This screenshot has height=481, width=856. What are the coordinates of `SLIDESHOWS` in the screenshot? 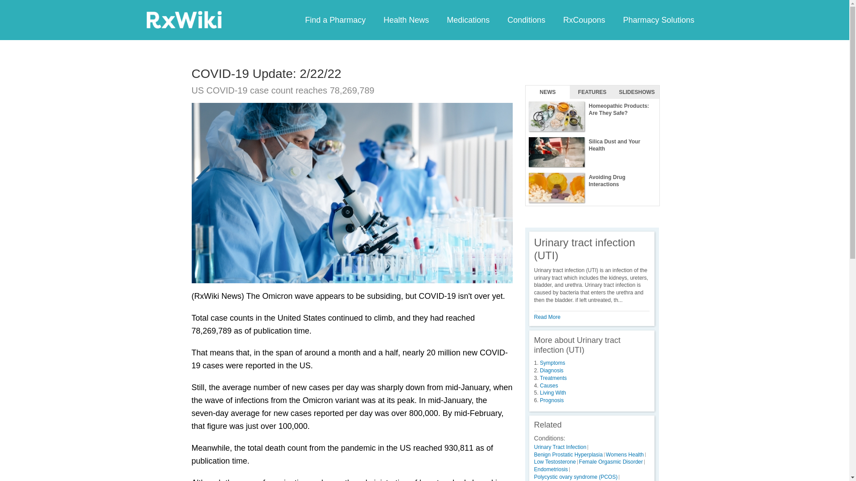 It's located at (637, 92).